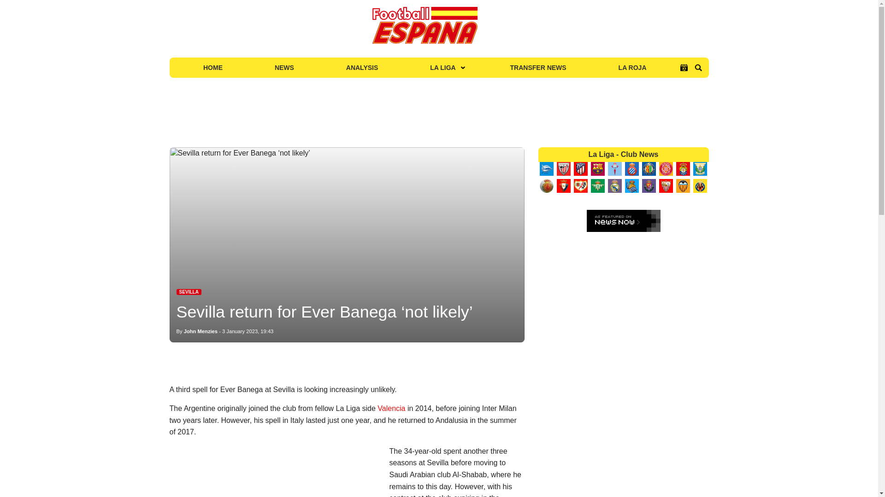  I want to click on NEWS, so click(284, 67).